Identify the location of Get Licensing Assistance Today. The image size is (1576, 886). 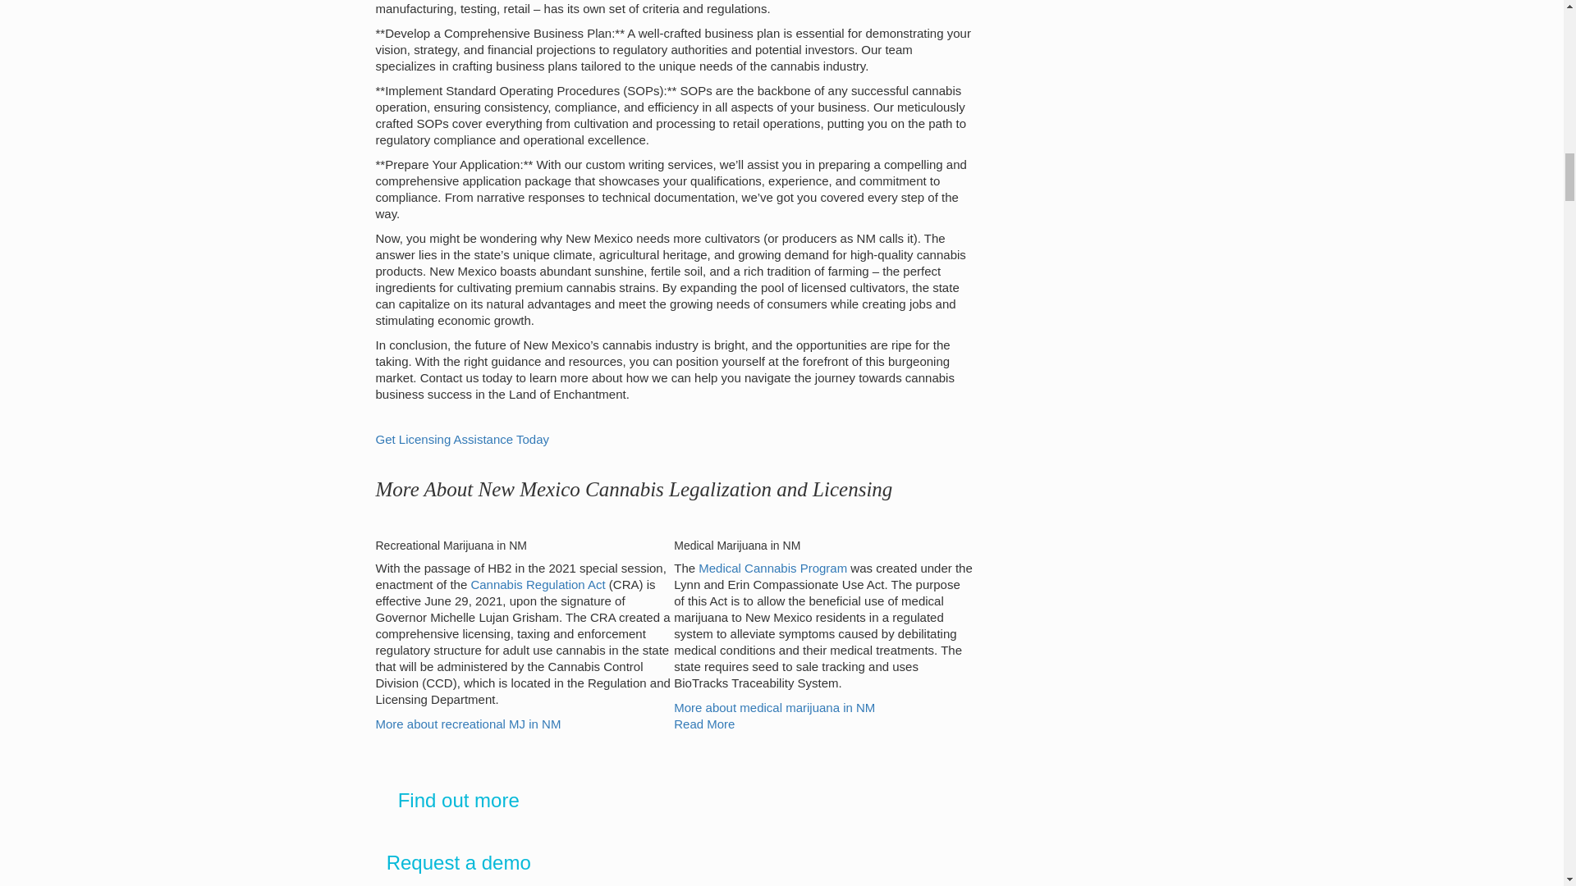
(463, 440).